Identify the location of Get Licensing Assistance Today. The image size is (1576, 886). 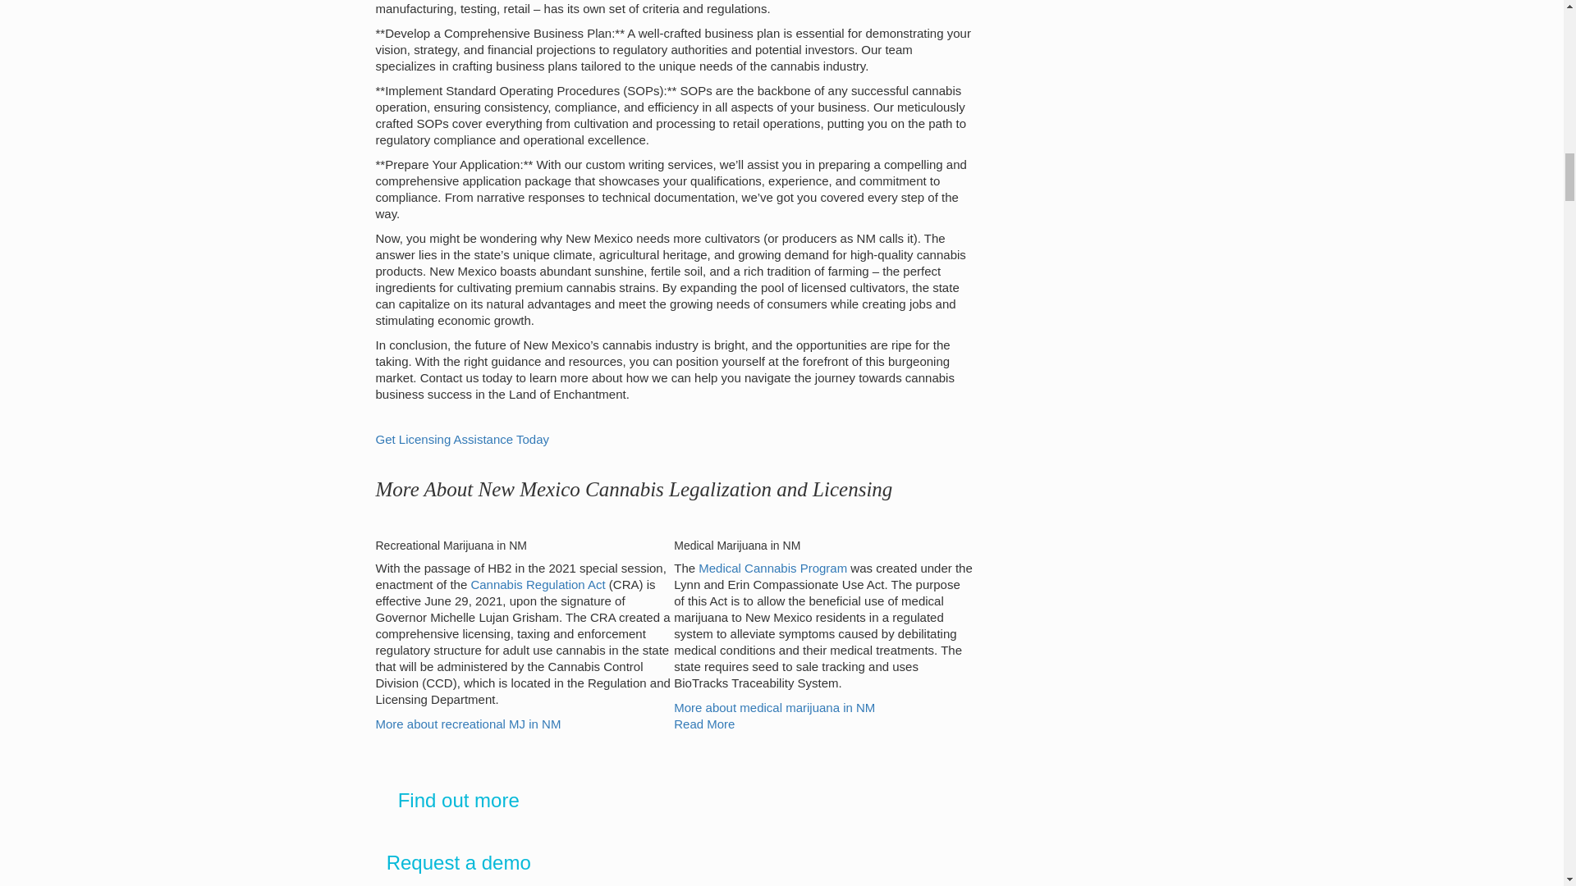
(463, 440).